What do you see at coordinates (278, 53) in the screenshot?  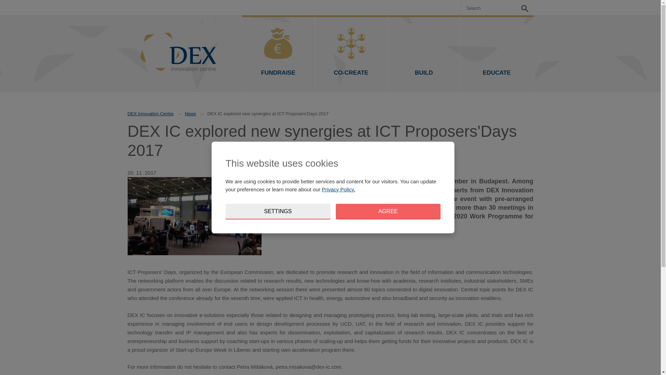 I see `FUNDRAISE` at bounding box center [278, 53].